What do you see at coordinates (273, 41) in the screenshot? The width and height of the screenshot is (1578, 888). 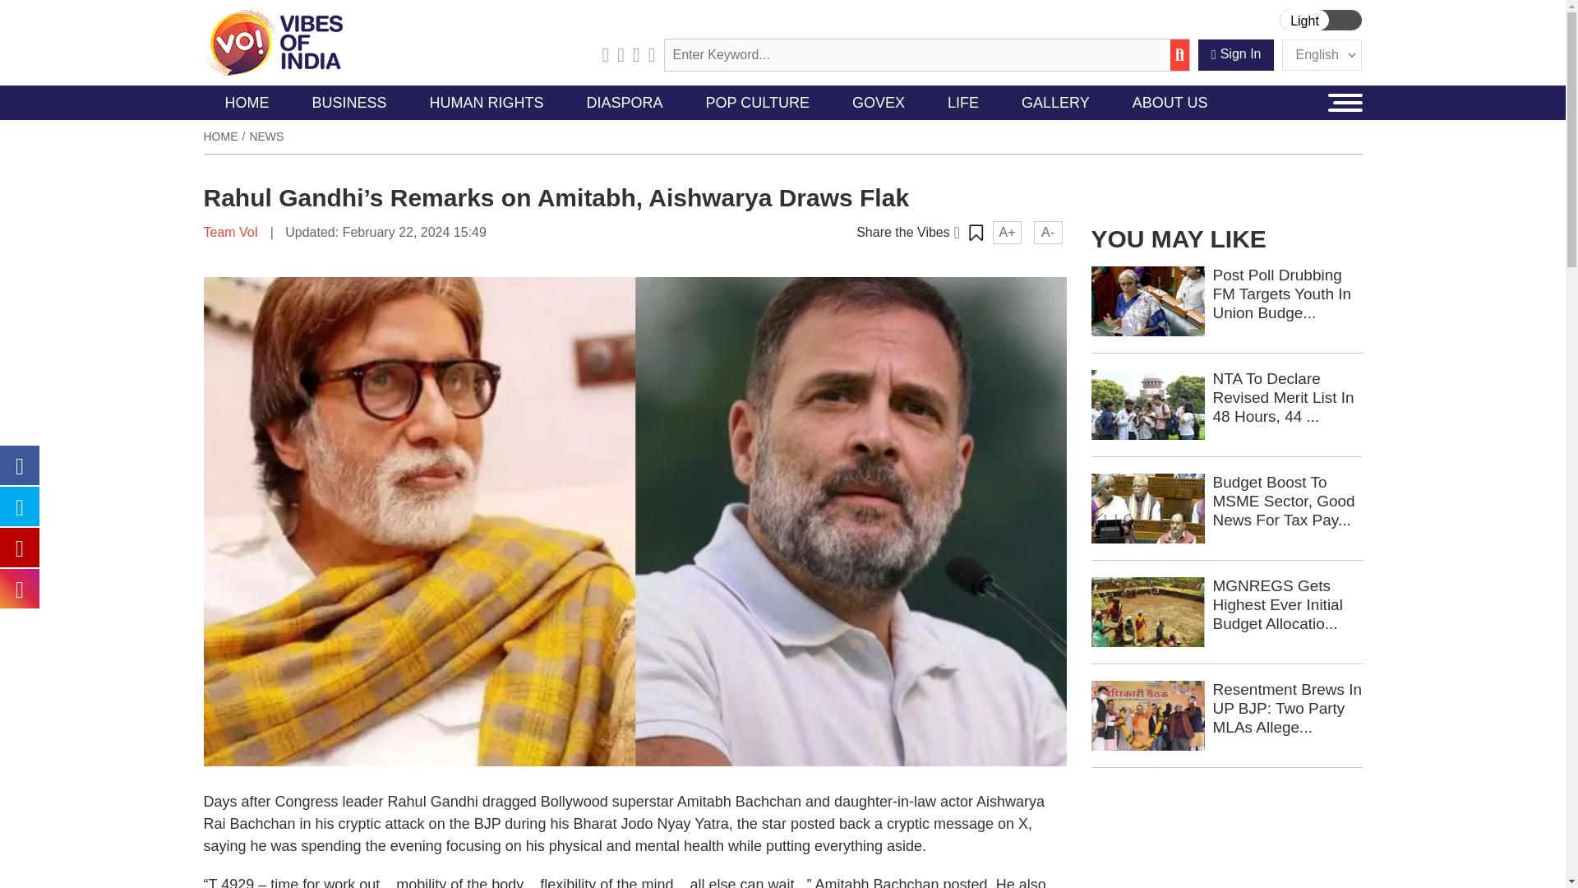 I see `Vibes of India` at bounding box center [273, 41].